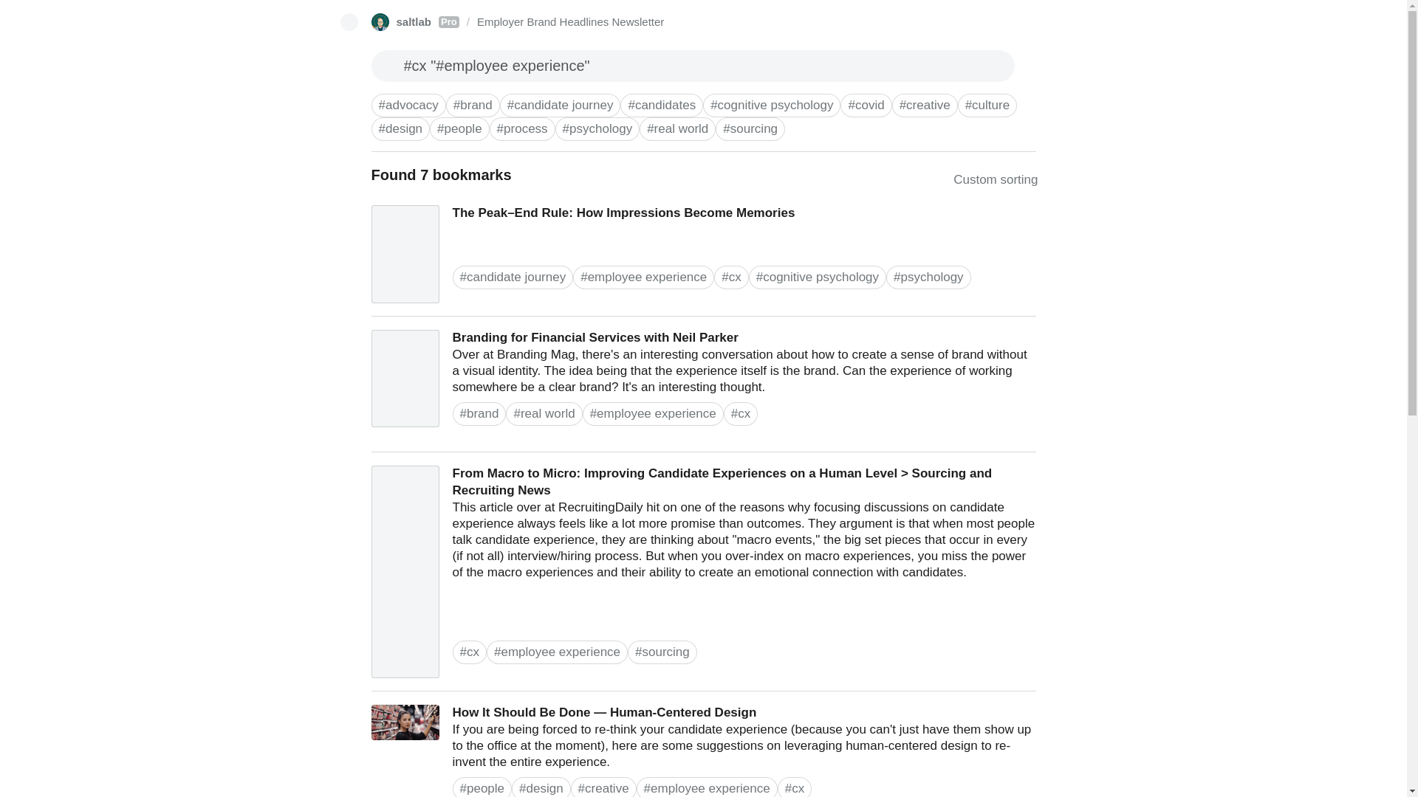 Image resolution: width=1418 pixels, height=797 pixels. Describe the element at coordinates (703, 384) in the screenshot. I see `Employer Brand Headlines Newsletter` at that location.